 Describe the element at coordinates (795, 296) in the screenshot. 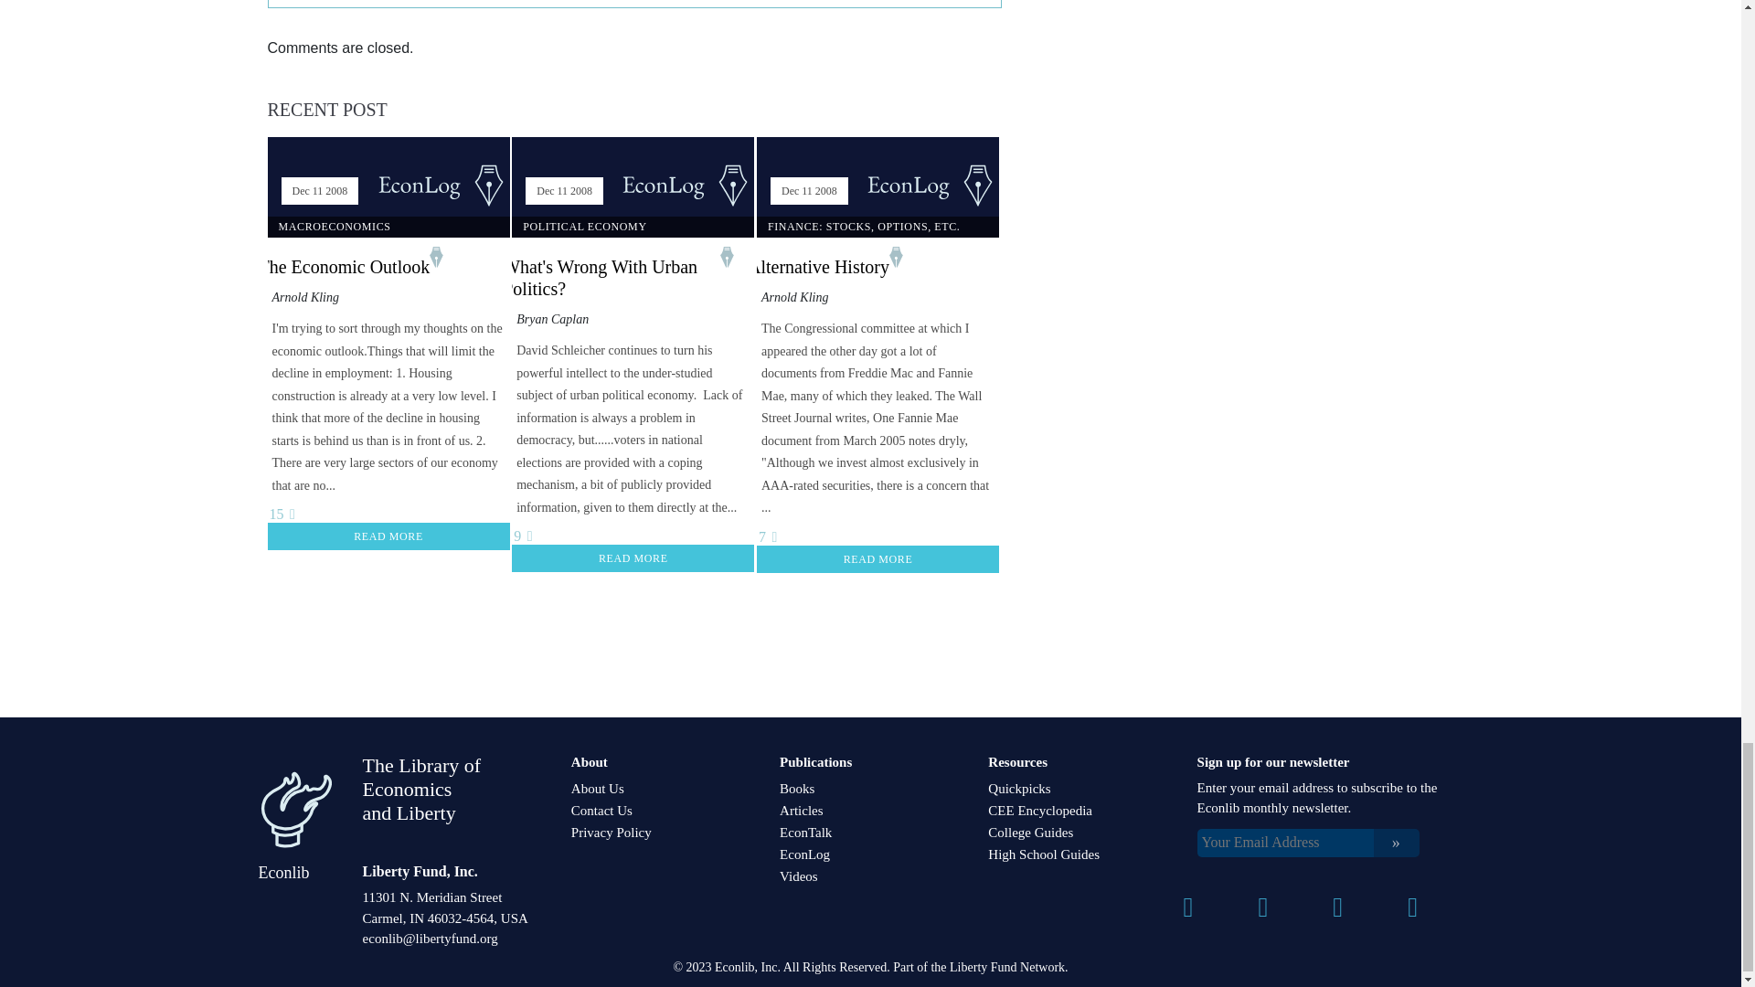

I see `Arnold Kling` at that location.